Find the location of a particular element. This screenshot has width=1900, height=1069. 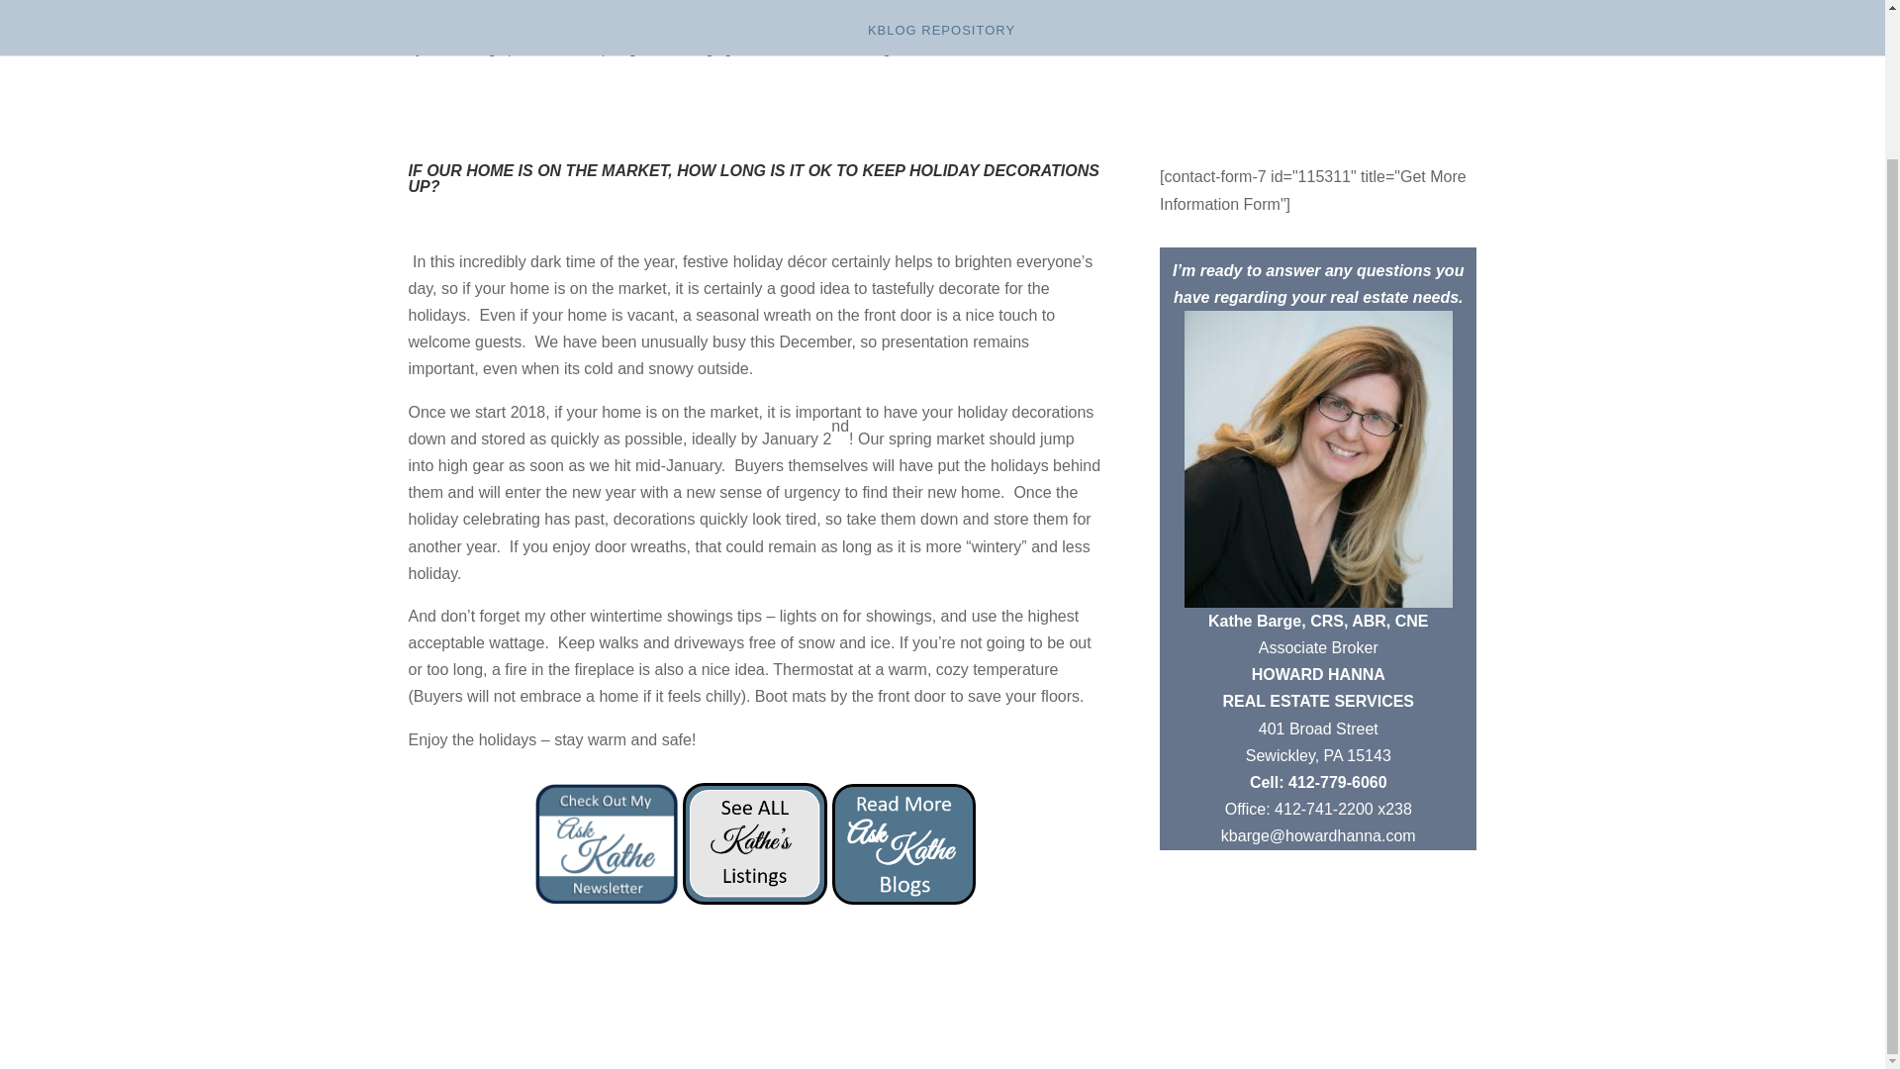

Blog is located at coordinates (621, 49).